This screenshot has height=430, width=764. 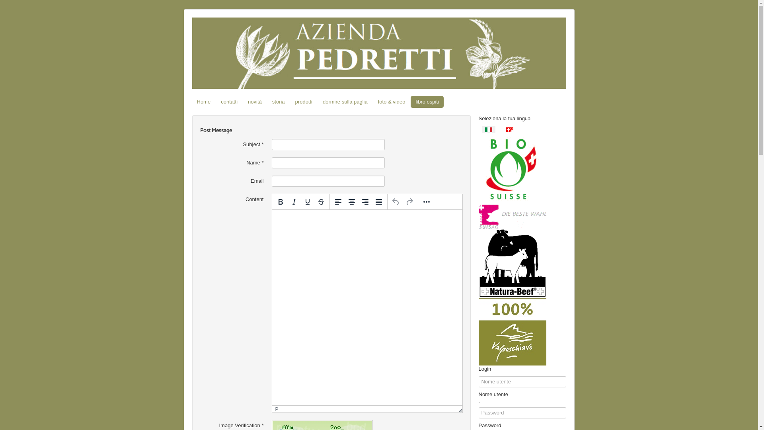 I want to click on Allinea a Sinistra, so click(x=338, y=202).